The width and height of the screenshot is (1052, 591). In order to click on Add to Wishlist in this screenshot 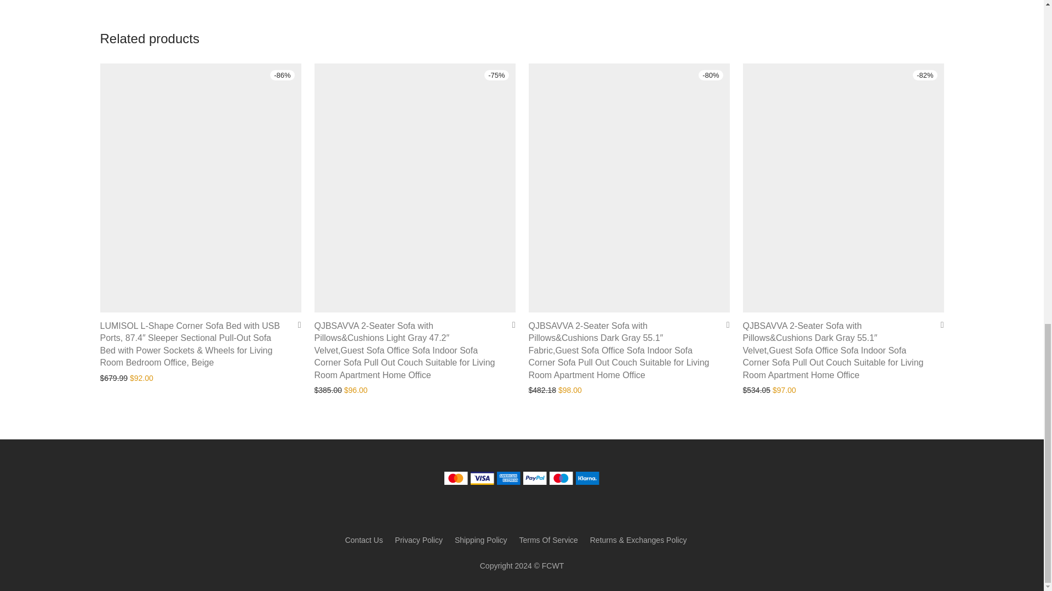, I will do `click(295, 325)`.